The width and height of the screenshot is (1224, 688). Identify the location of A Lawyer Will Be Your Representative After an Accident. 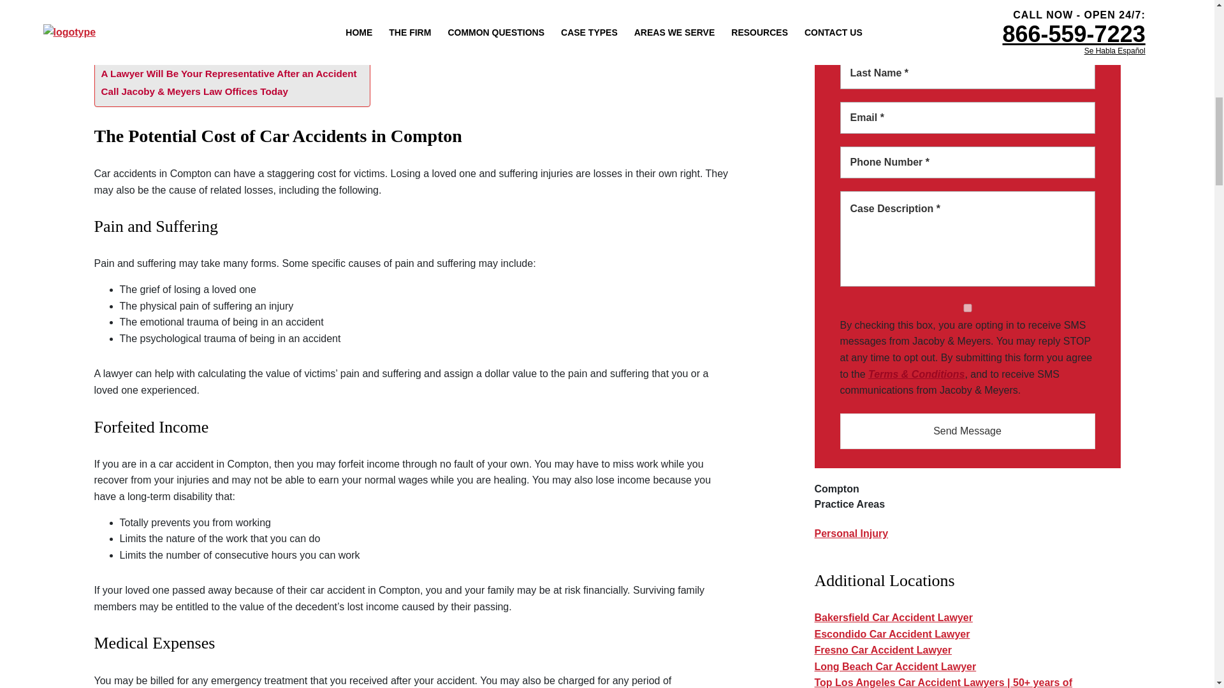
(228, 74).